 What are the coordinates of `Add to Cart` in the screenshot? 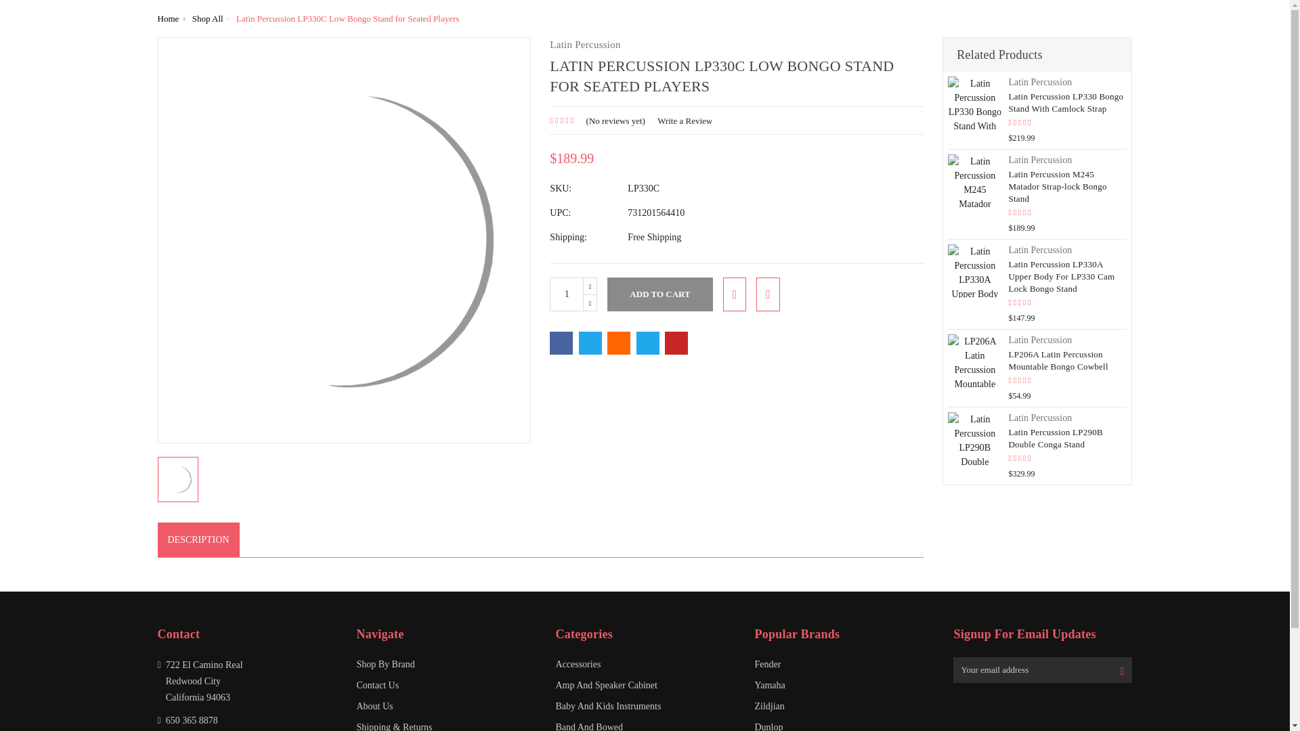 It's located at (659, 294).